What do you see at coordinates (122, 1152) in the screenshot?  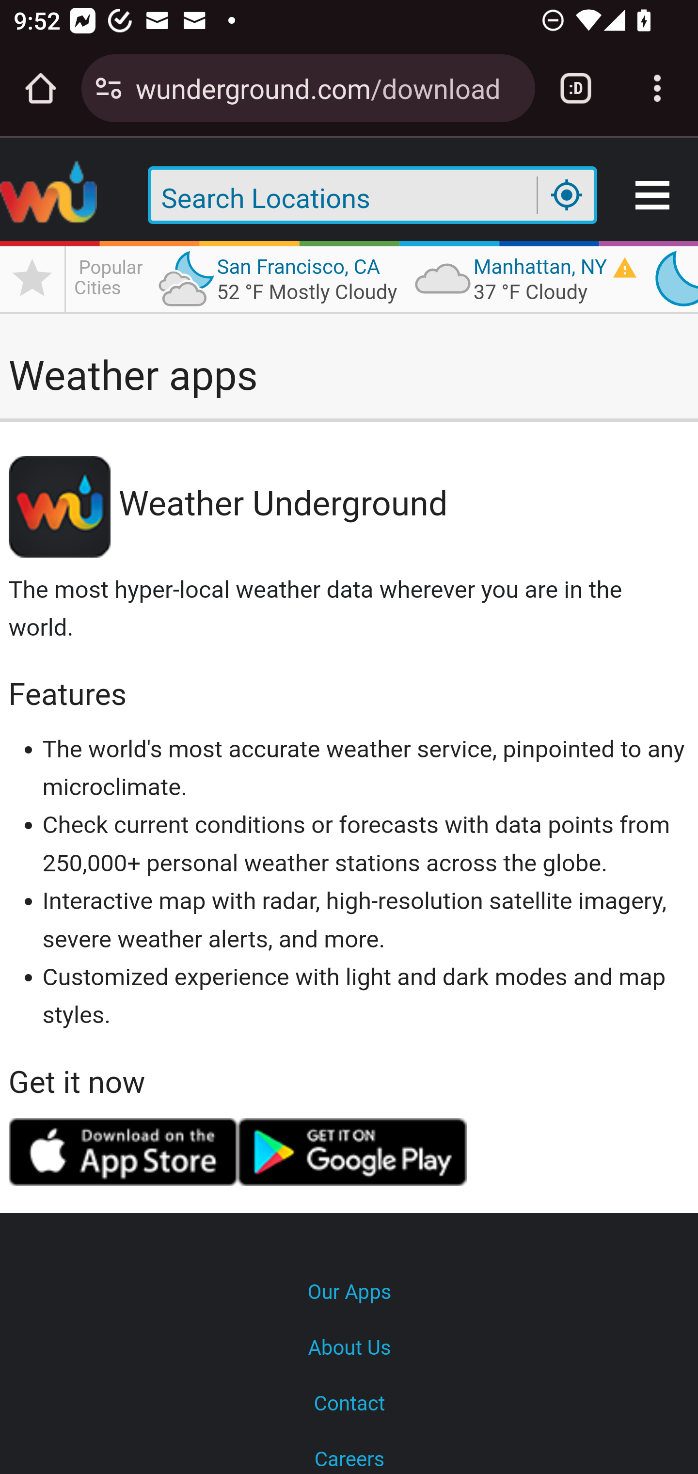 I see `Download from the App Store` at bounding box center [122, 1152].